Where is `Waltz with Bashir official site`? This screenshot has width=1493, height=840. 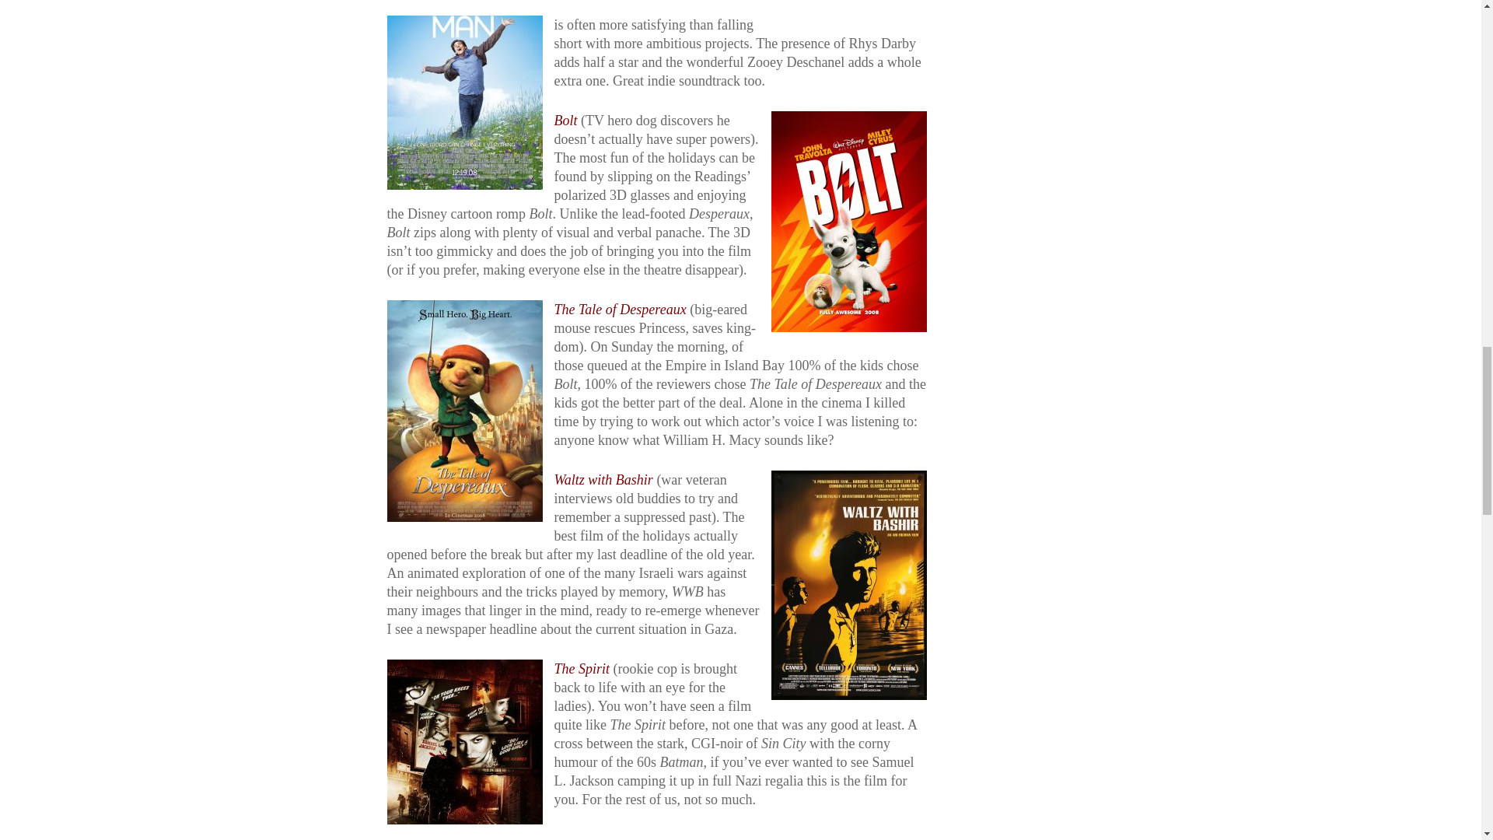 Waltz with Bashir official site is located at coordinates (603, 479).